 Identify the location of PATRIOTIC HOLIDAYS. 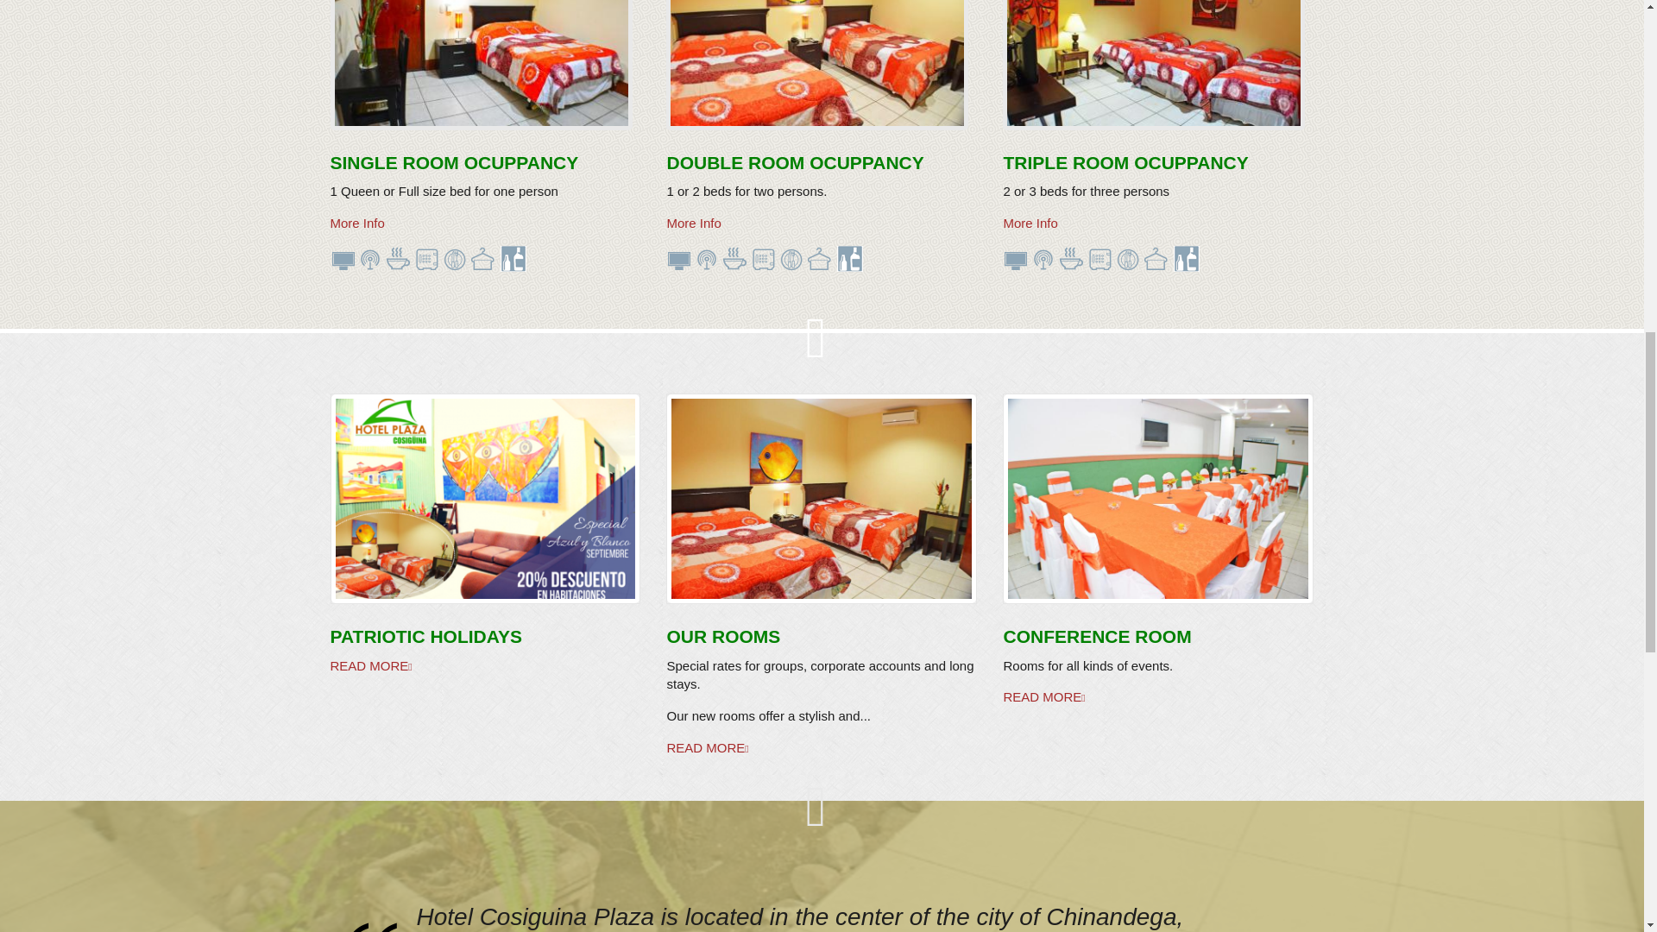
(425, 636).